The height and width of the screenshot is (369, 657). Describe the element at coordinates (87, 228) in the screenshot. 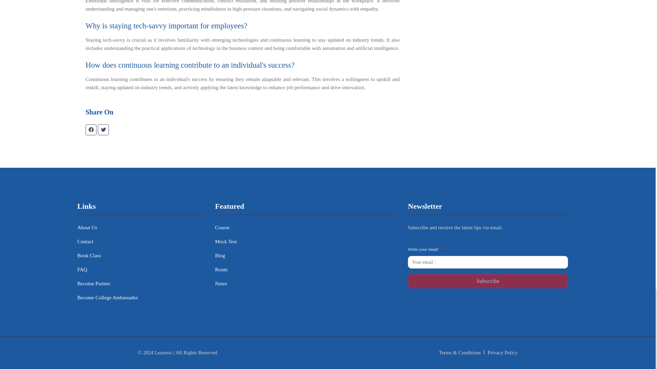

I see `About Us` at that location.